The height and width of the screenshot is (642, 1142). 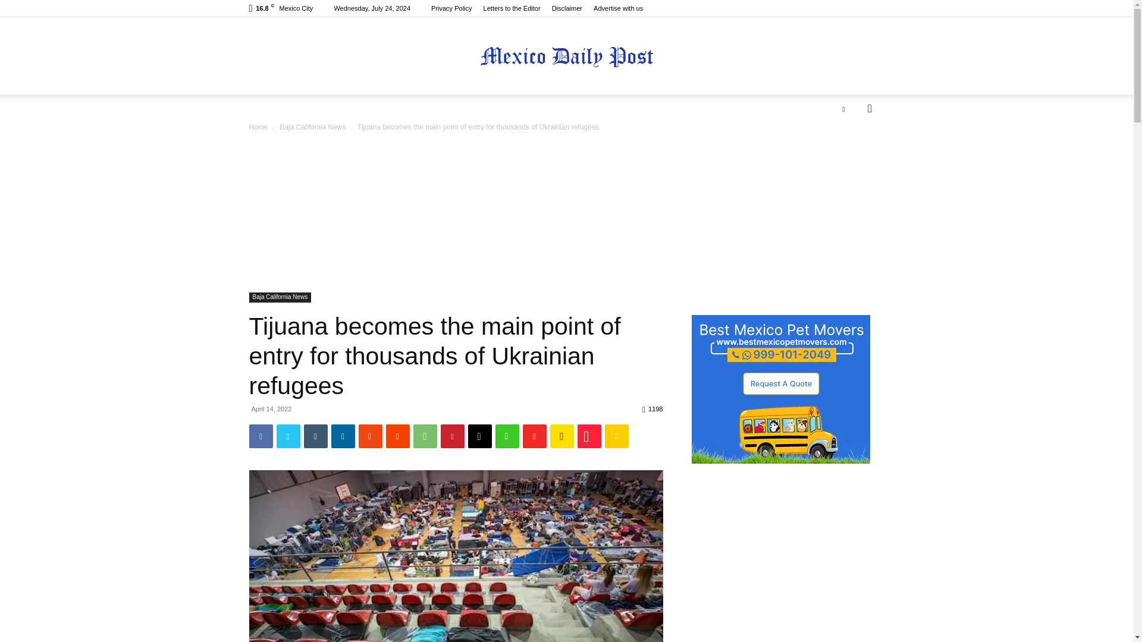 What do you see at coordinates (506, 436) in the screenshot?
I see `Naver` at bounding box center [506, 436].